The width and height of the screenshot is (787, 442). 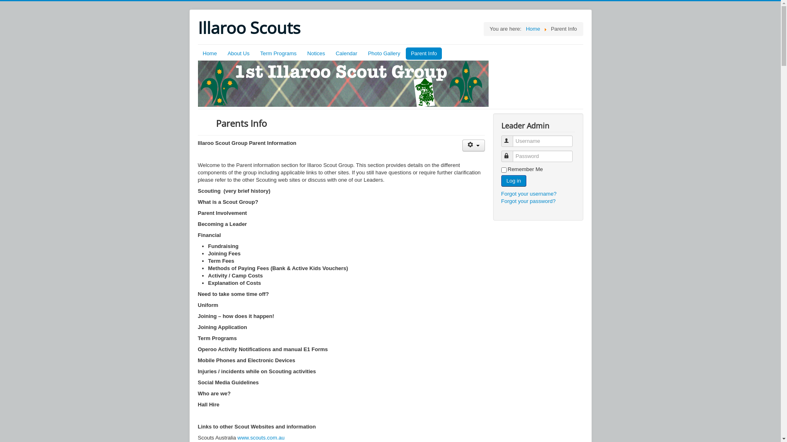 I want to click on Illaroo Scouts, so click(x=249, y=28).